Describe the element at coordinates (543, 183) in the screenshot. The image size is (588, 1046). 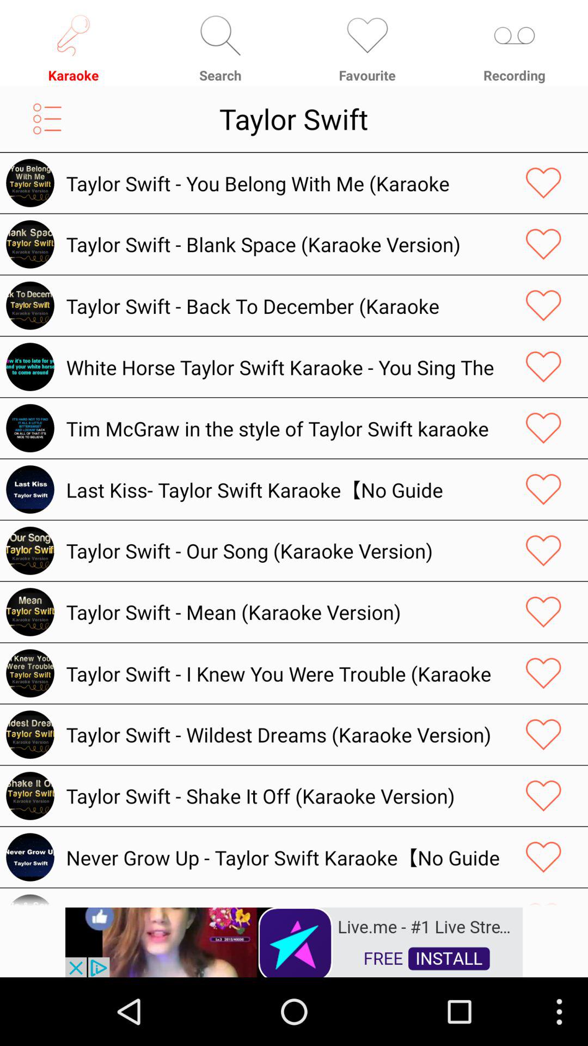
I see `like a music` at that location.